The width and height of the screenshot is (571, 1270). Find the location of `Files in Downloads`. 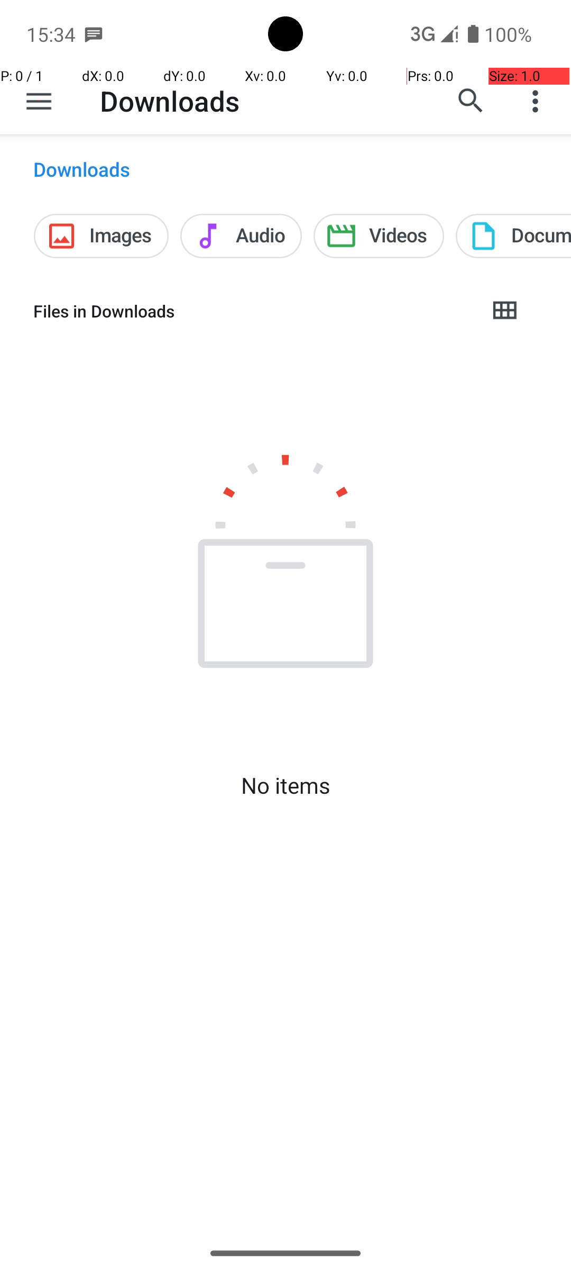

Files in Downloads is located at coordinates (252, 311).